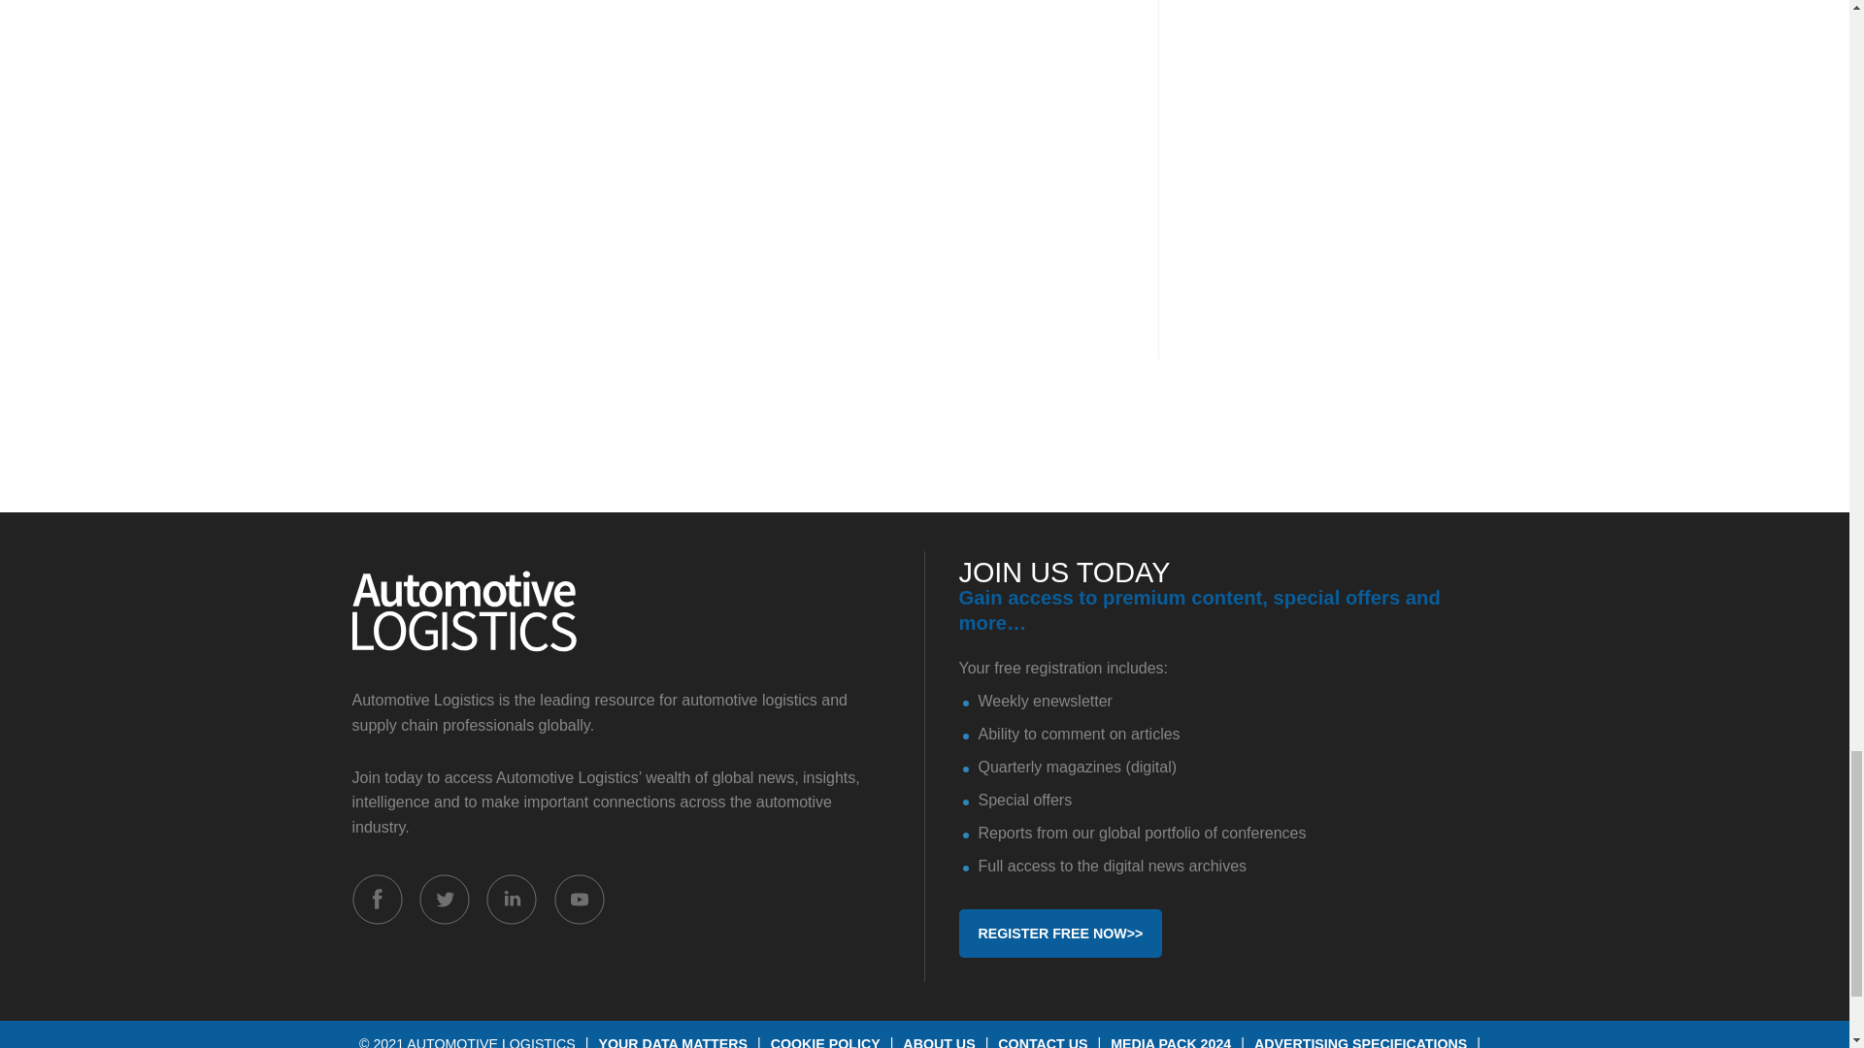 The height and width of the screenshot is (1048, 1864). What do you see at coordinates (445, 898) in the screenshot?
I see `Connect with us on Twitter` at bounding box center [445, 898].